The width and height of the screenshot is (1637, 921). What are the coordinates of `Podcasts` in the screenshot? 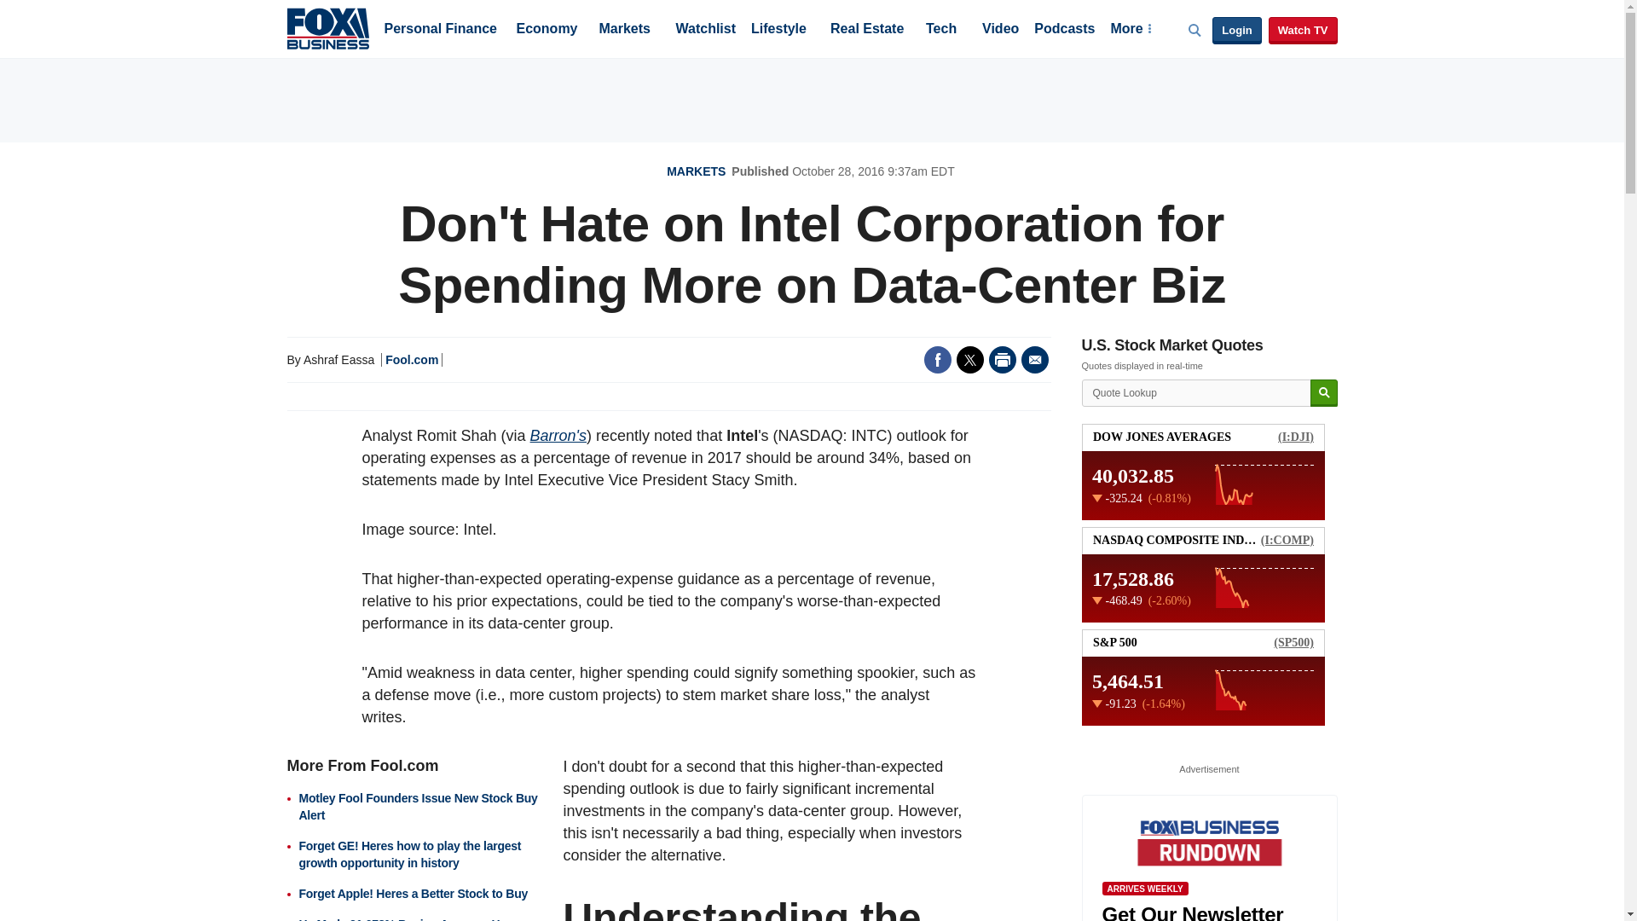 It's located at (1064, 30).